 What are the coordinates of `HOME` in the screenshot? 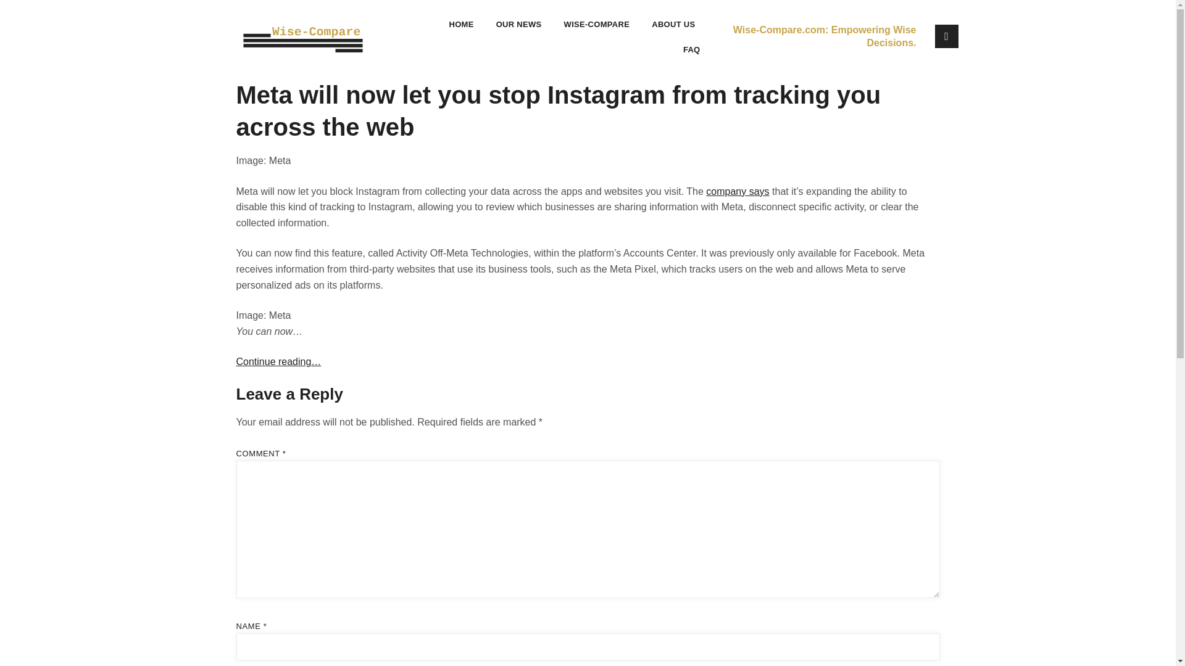 It's located at (460, 25).